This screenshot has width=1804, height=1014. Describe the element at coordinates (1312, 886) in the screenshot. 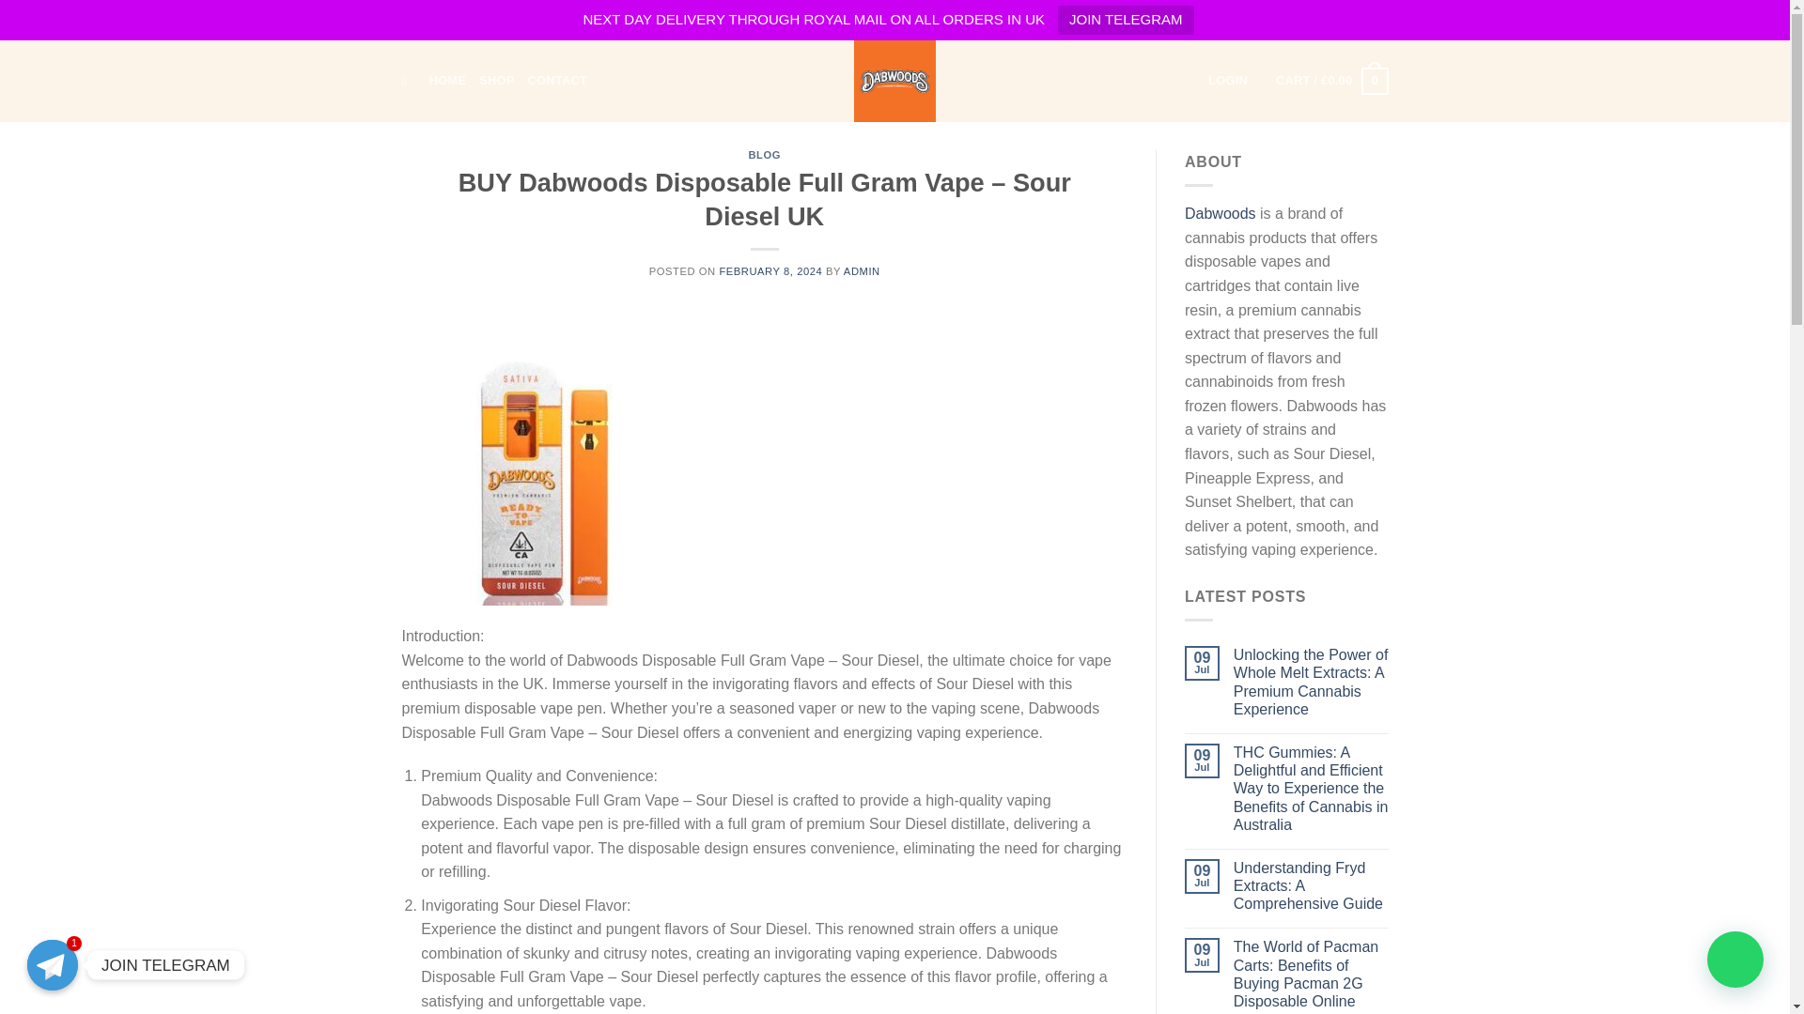

I see `Understanding Fryd Extracts: A Comprehensive Guide` at that location.